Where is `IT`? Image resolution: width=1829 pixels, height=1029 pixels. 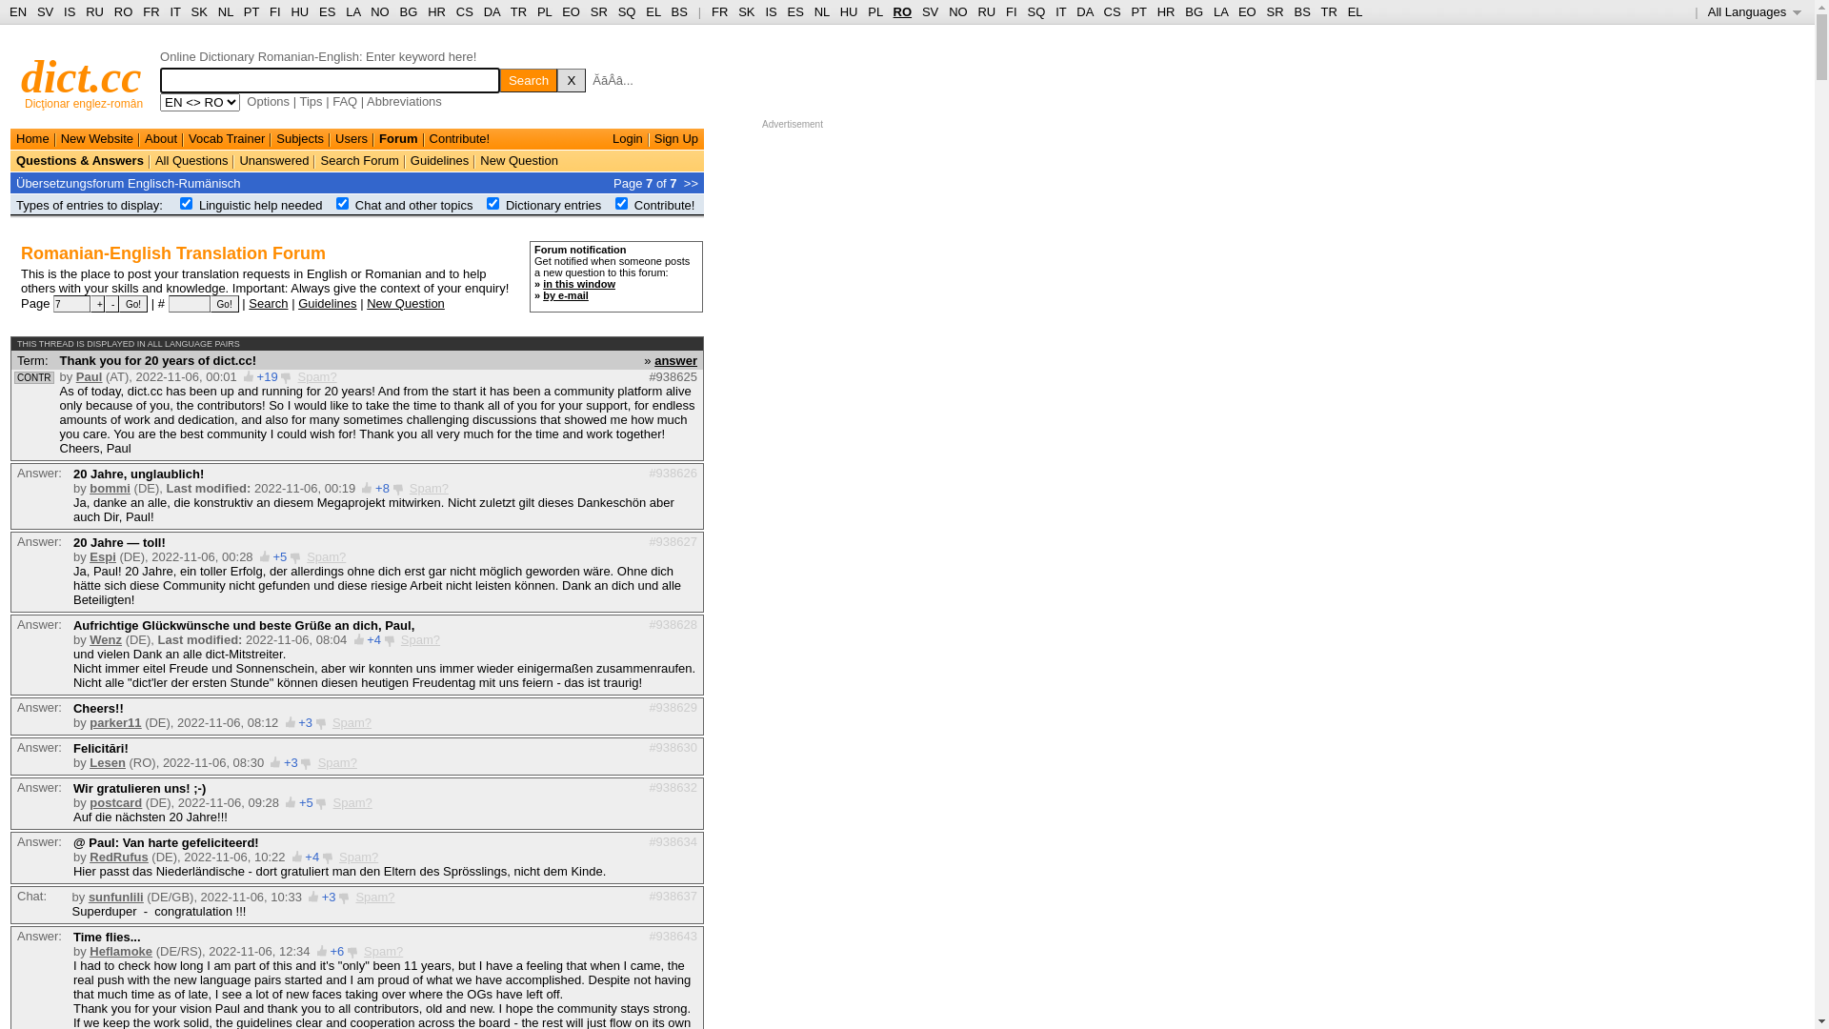 IT is located at coordinates (175, 11).